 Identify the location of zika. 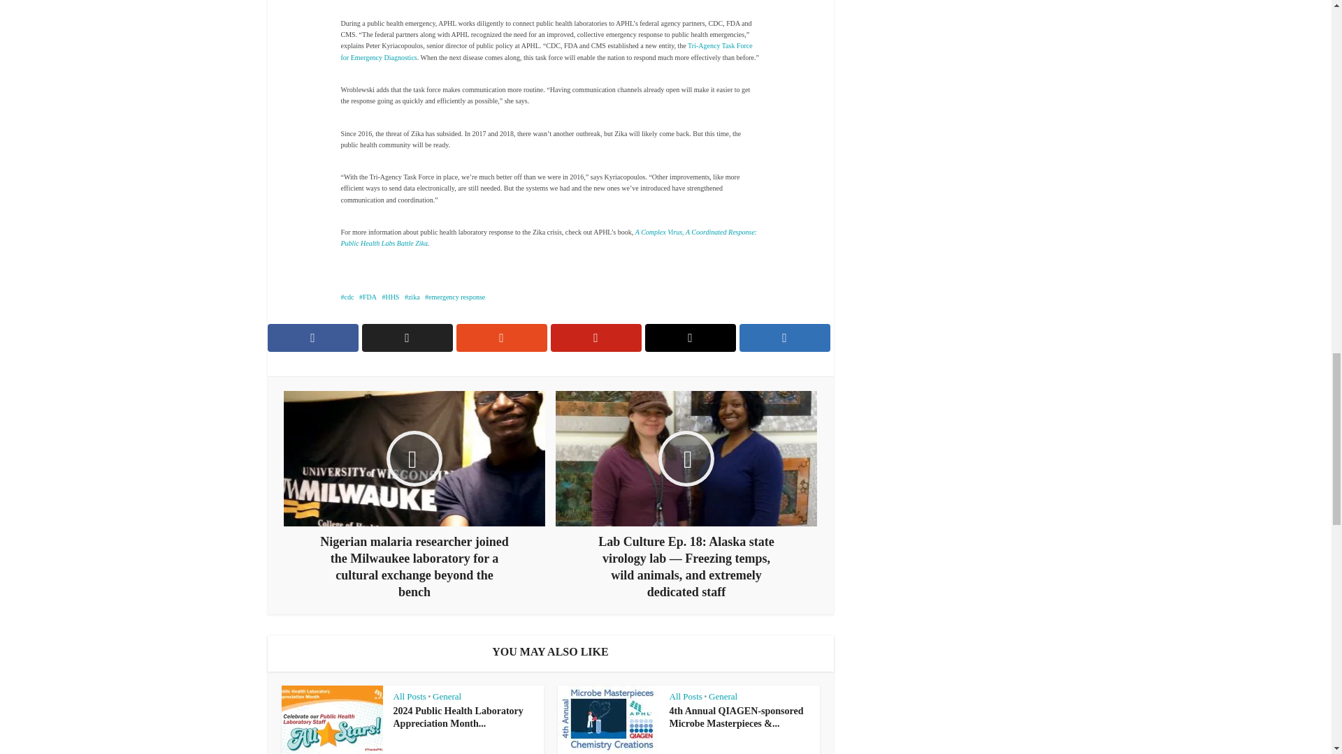
(412, 297).